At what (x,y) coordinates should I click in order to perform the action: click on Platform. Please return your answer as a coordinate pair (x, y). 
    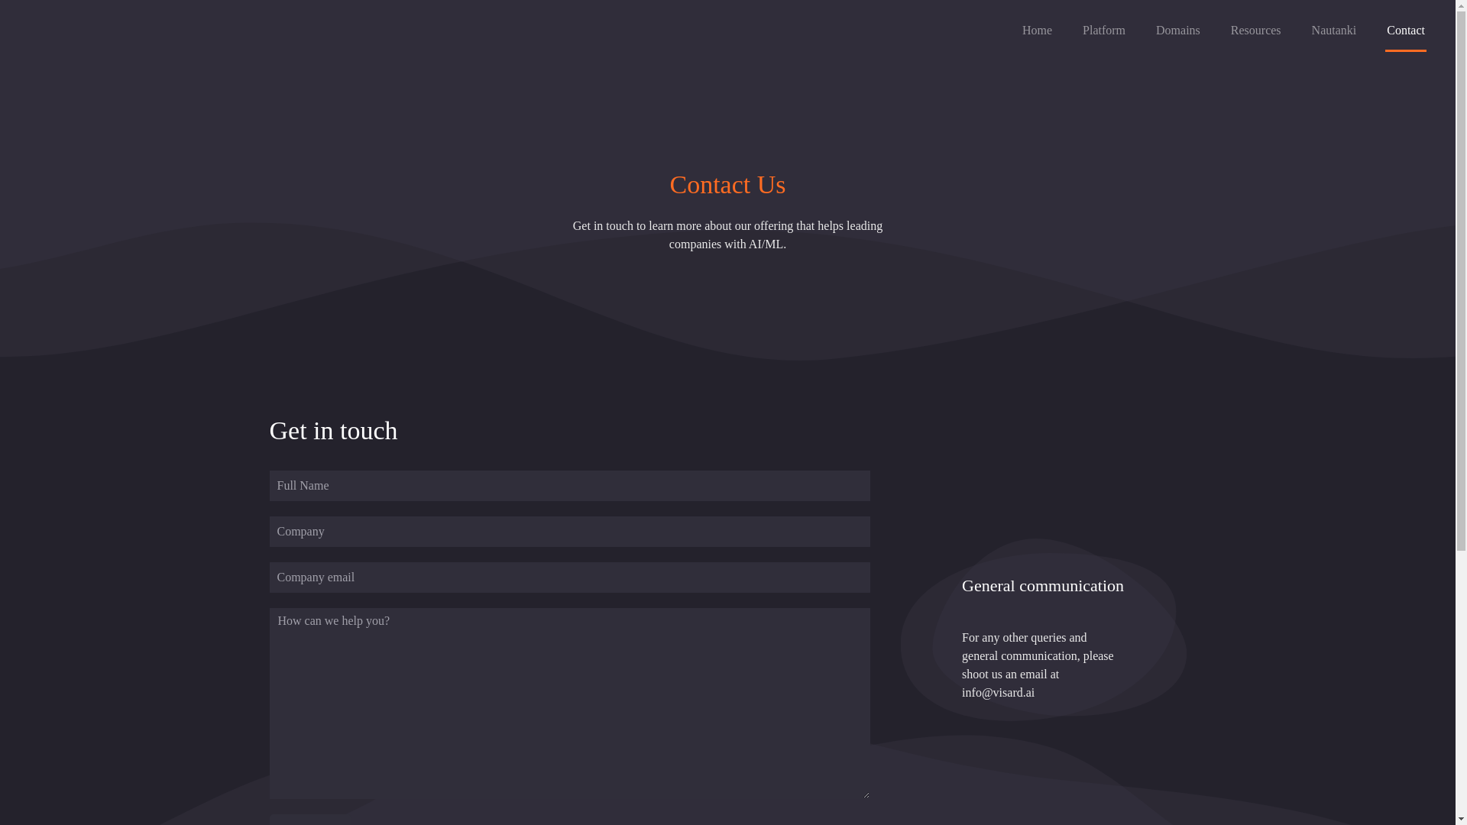
    Looking at the image, I should click on (1104, 31).